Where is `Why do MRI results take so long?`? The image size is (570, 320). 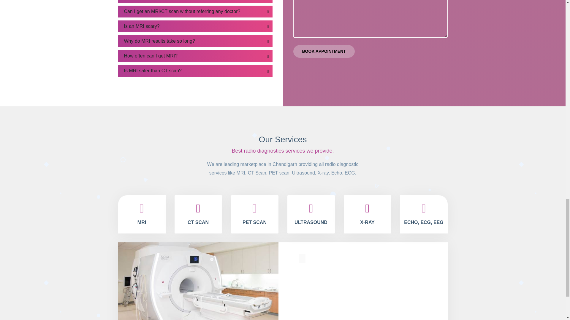
Why do MRI results take so long? is located at coordinates (195, 41).